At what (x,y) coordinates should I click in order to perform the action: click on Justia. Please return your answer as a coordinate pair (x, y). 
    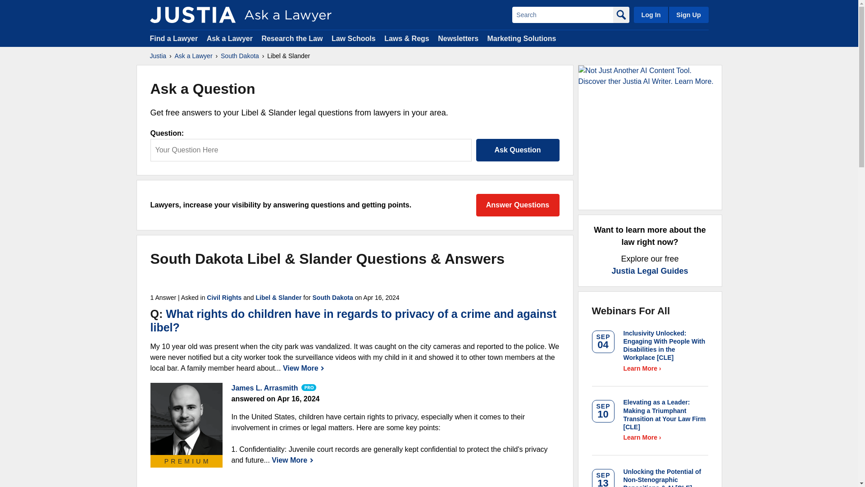
    Looking at the image, I should click on (158, 56).